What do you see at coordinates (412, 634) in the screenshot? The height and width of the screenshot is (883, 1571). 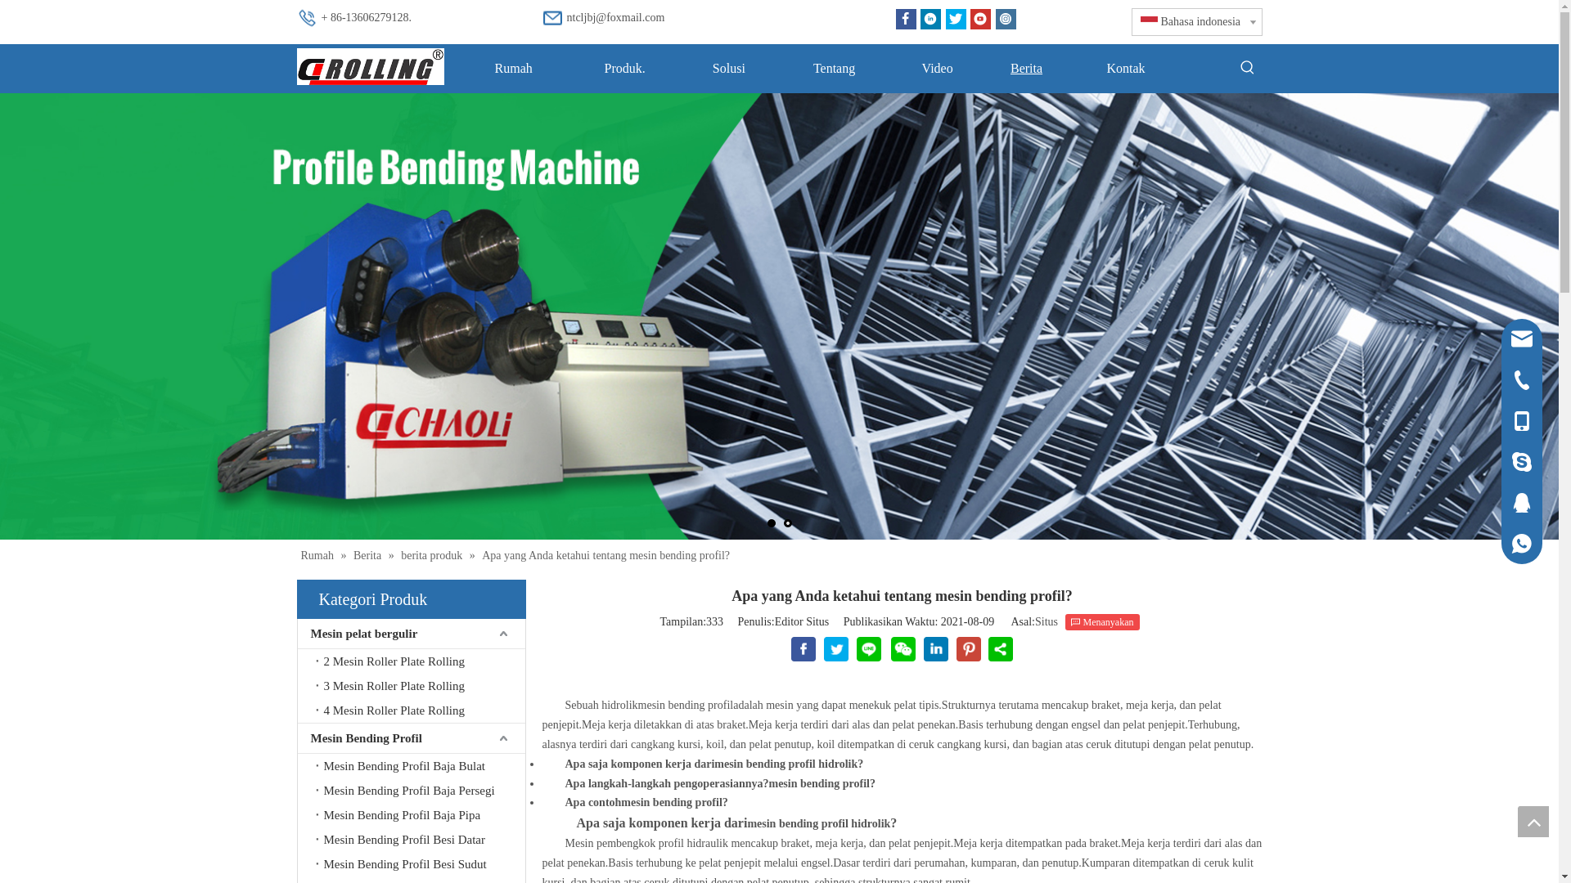 I see `Mesin pelat bergulir` at bounding box center [412, 634].